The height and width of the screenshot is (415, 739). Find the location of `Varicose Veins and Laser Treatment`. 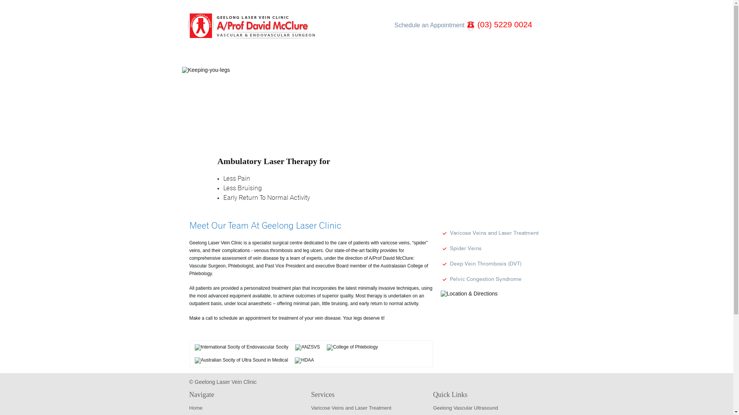

Varicose Veins and Laser Treatment is located at coordinates (489, 232).